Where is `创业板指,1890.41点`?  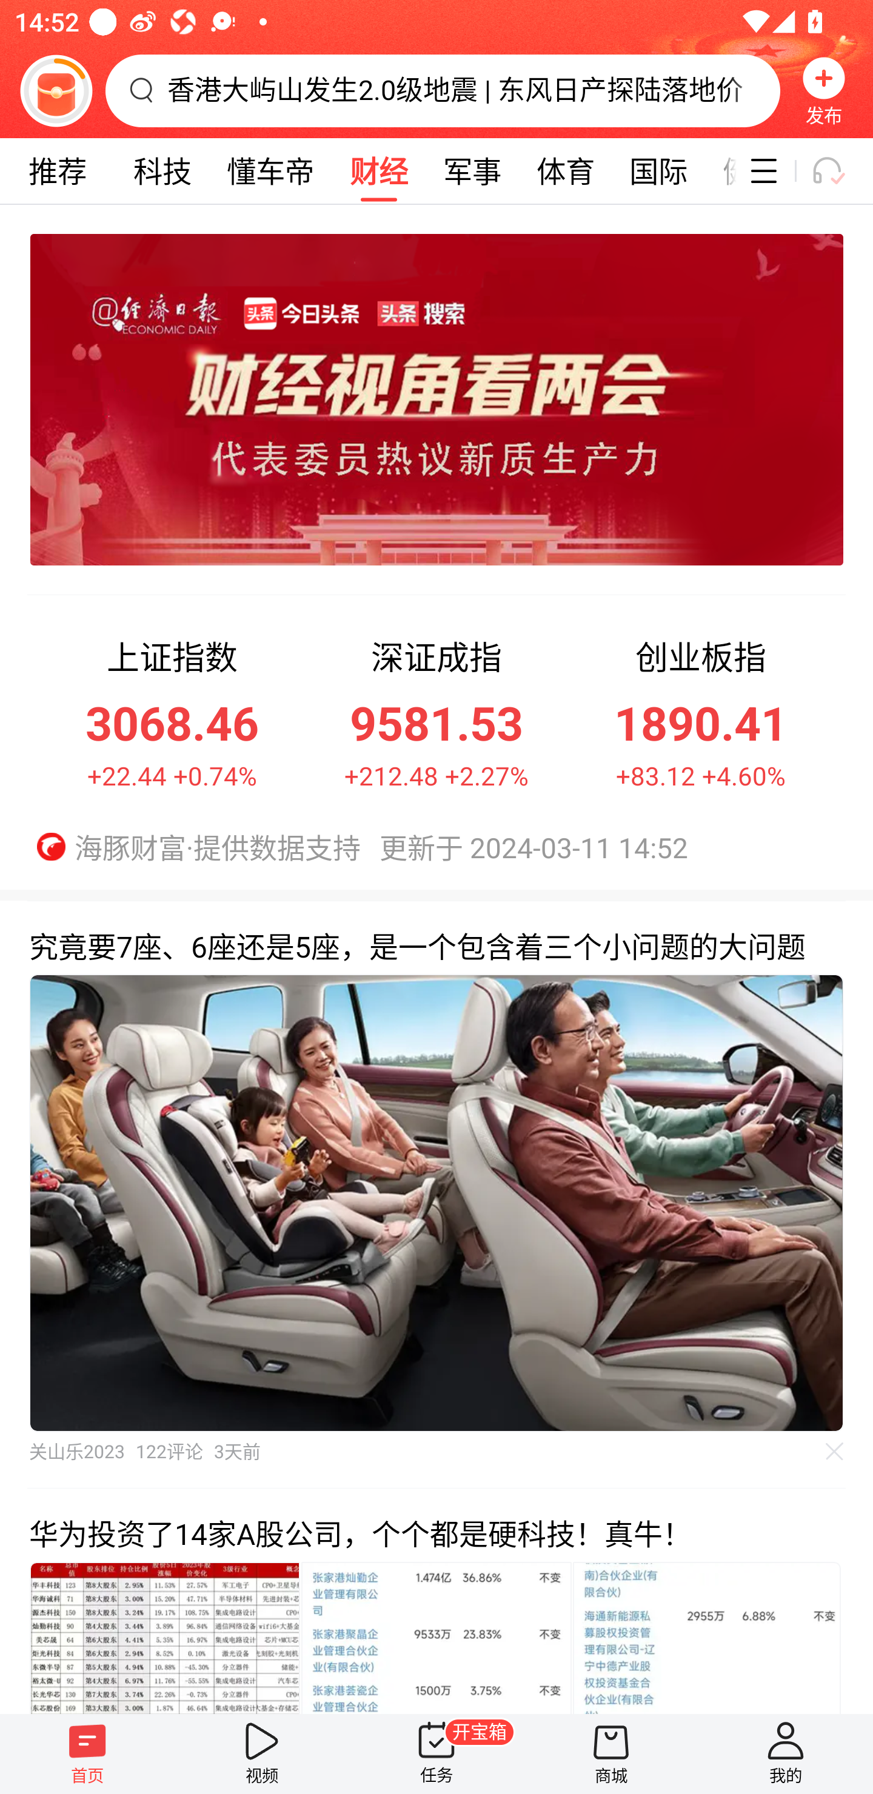
创业板指,1890.41点 is located at coordinates (700, 711).